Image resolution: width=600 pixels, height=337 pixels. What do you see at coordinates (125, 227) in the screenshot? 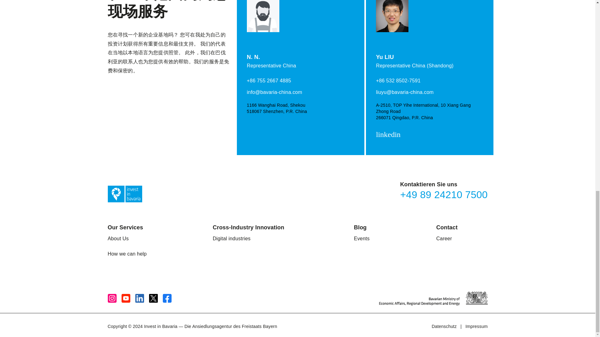
I see `Our Services` at bounding box center [125, 227].